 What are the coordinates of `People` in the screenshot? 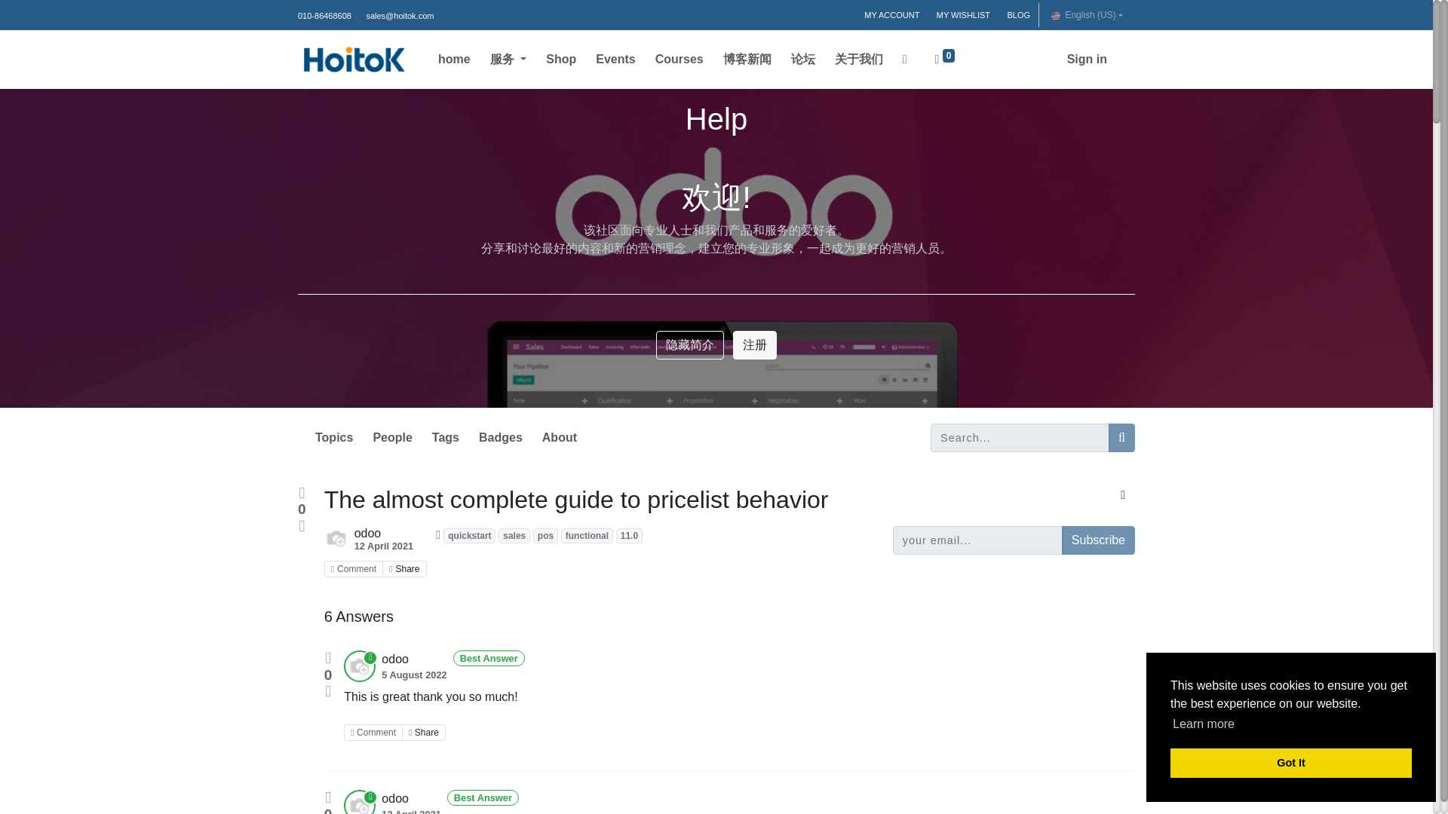 It's located at (392, 437).